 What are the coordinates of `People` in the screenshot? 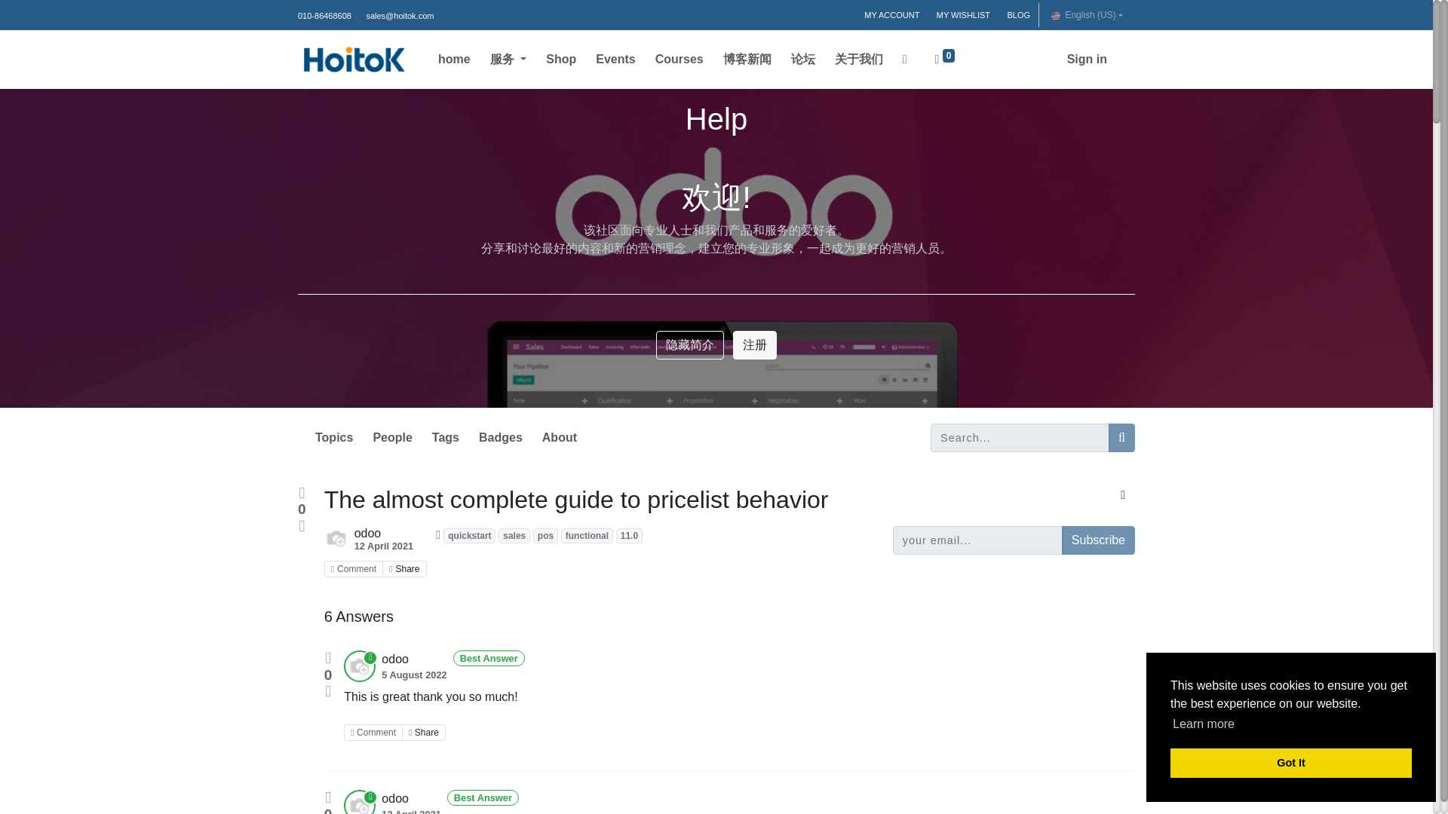 It's located at (392, 437).